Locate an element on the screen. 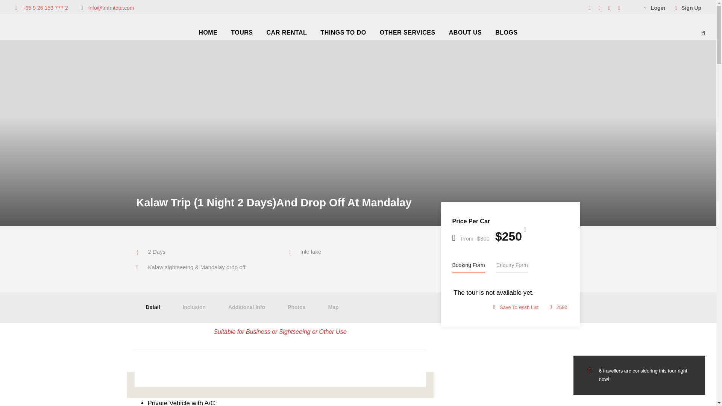  Green Borderless Horizontal is located at coordinates (44, 37).